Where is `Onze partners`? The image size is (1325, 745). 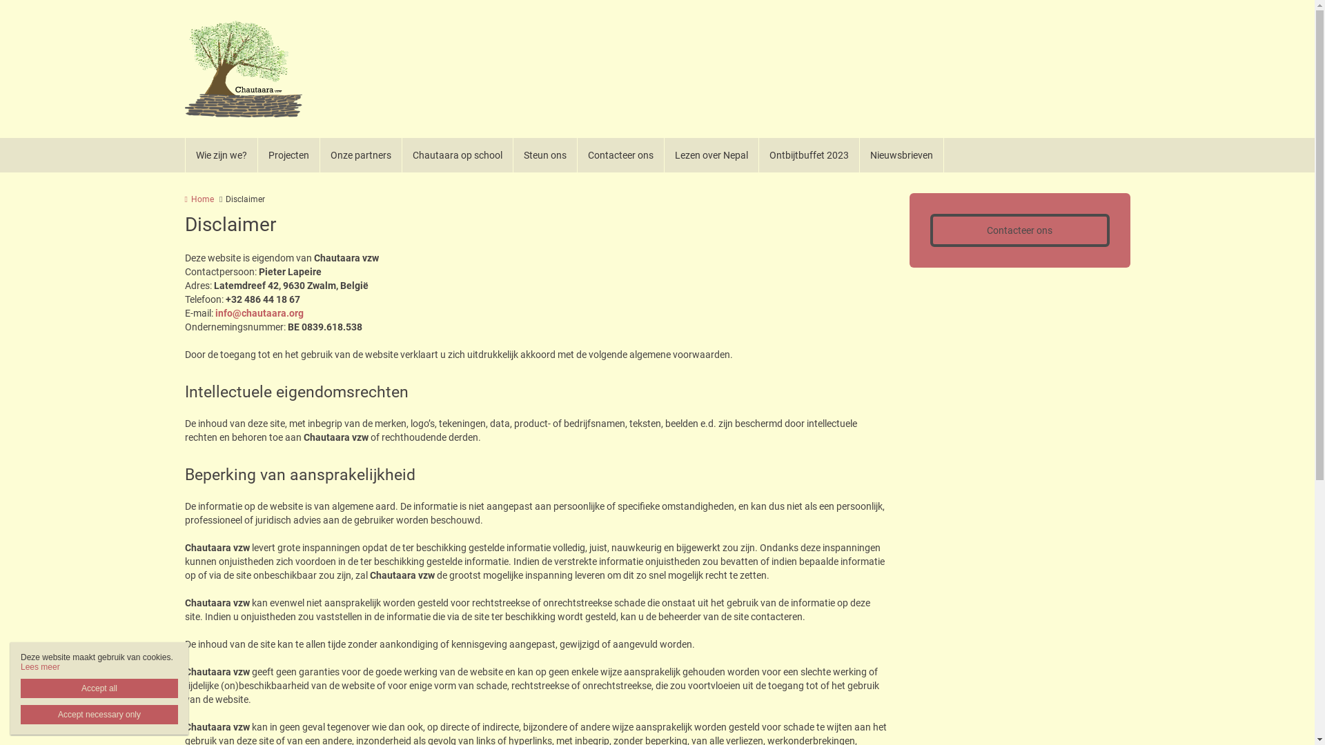 Onze partners is located at coordinates (362, 155).